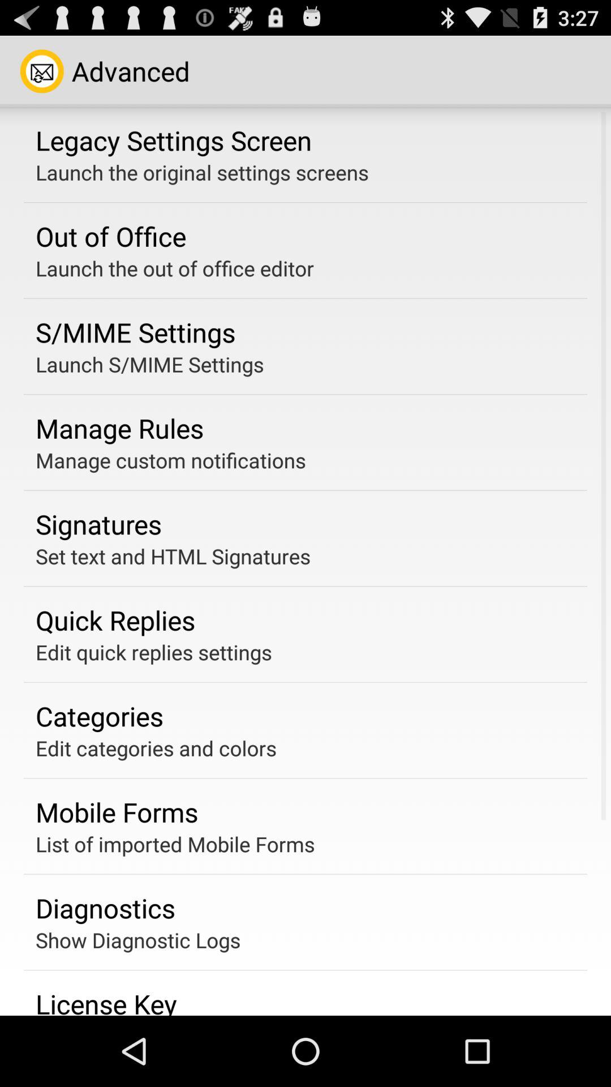 This screenshot has width=611, height=1087. I want to click on turn off icon above the launch the original, so click(174, 140).